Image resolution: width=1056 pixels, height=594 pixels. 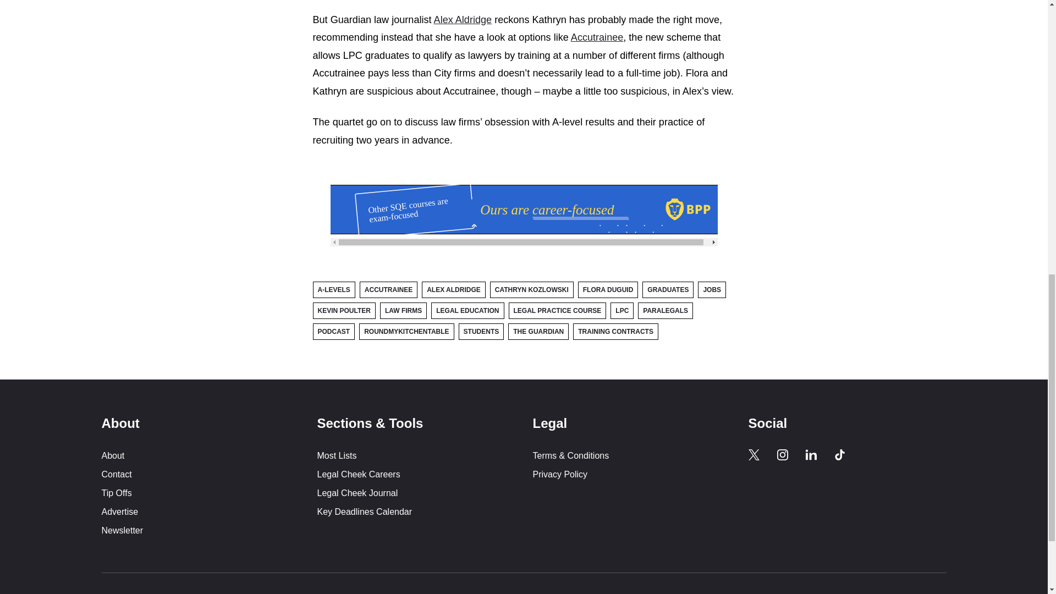 I want to click on Legal Cheek Twitter, so click(x=754, y=454).